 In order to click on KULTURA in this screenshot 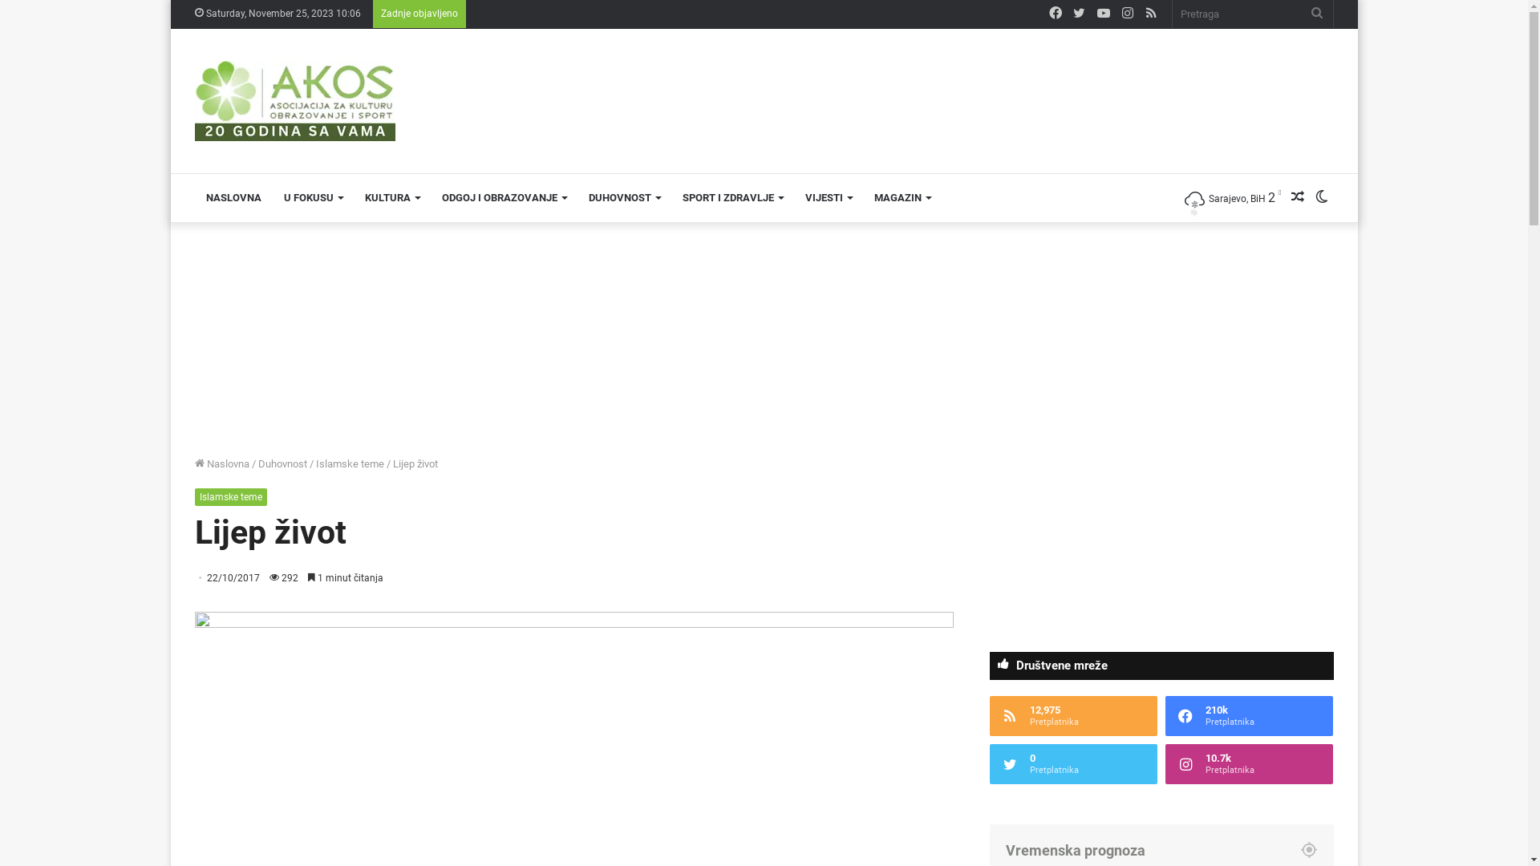, I will do `click(391, 198)`.